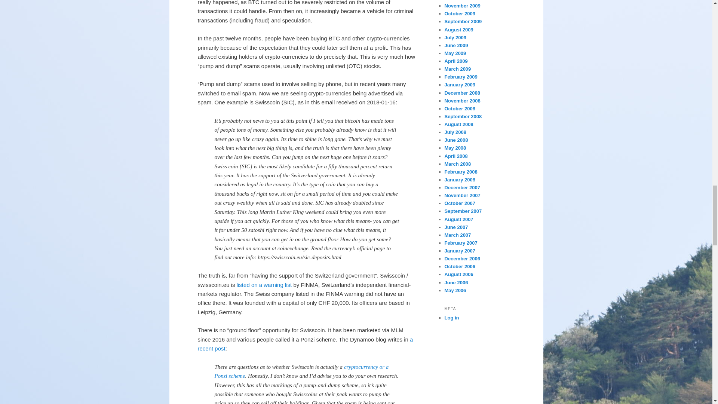 The image size is (718, 404). Describe the element at coordinates (264, 285) in the screenshot. I see `listed on a warning list` at that location.